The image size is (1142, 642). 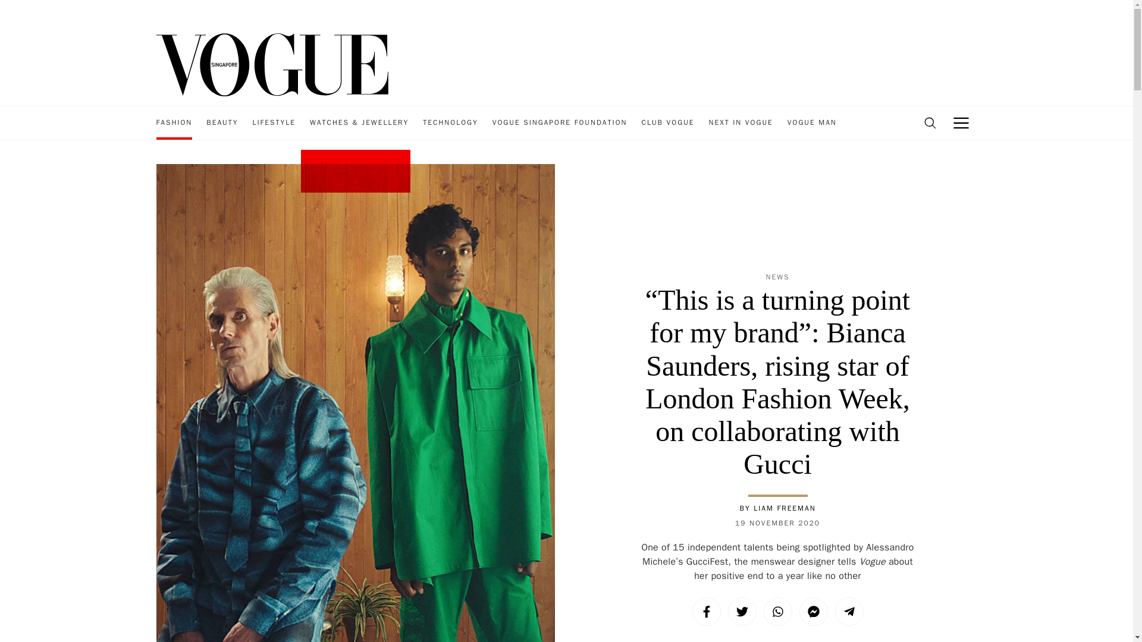 I want to click on VOGUE MAN, so click(x=812, y=123).